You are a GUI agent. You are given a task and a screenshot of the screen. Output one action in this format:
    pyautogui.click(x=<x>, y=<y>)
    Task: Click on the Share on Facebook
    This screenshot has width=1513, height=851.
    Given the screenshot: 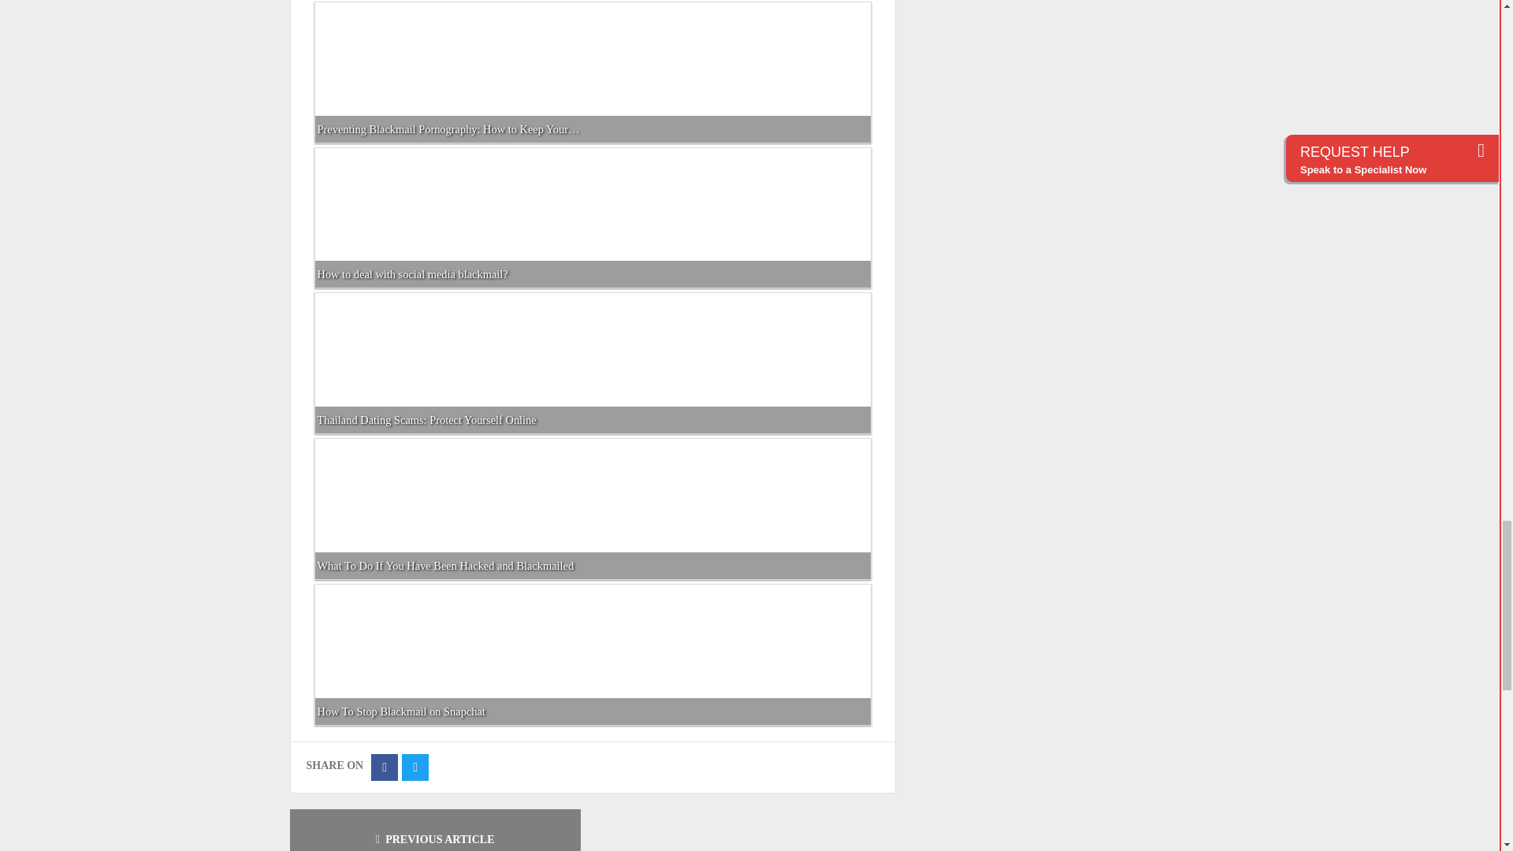 What is the action you would take?
    pyautogui.click(x=384, y=767)
    